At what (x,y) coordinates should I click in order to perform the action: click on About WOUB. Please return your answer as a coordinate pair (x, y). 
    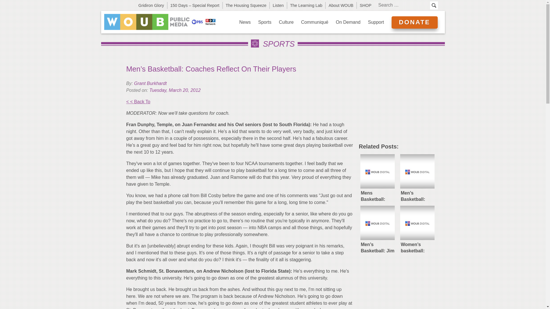
    Looking at the image, I should click on (341, 5).